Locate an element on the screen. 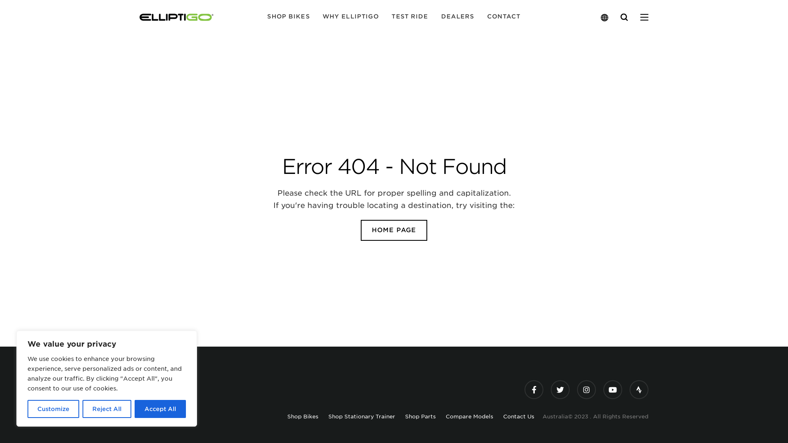 Image resolution: width=788 pixels, height=443 pixels. Shop Stationary Trainer is located at coordinates (362, 417).